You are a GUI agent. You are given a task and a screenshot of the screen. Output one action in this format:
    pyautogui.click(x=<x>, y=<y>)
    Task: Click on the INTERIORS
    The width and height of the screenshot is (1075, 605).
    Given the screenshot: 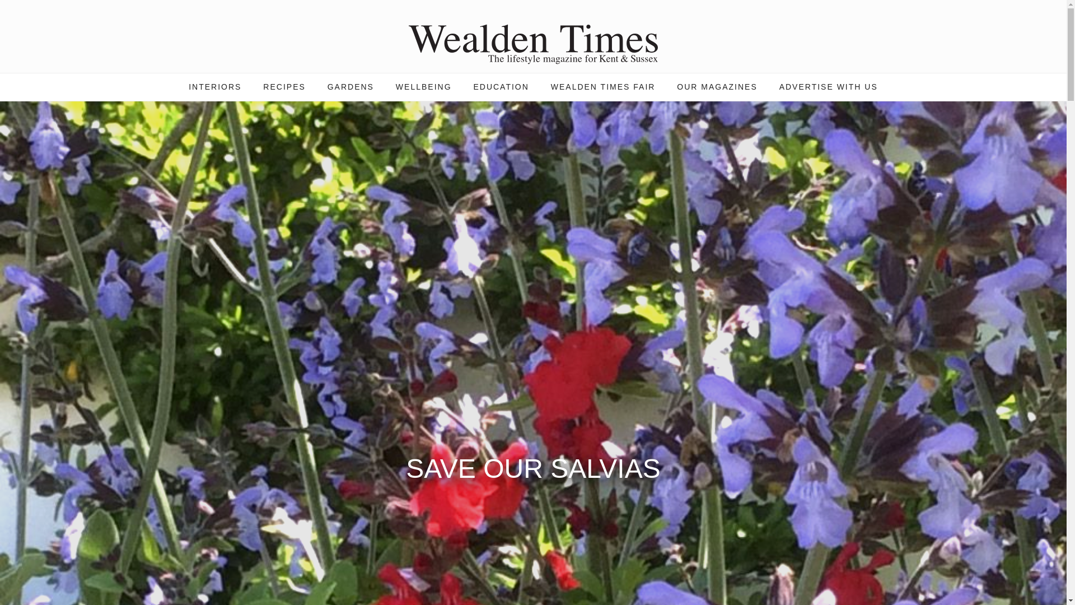 What is the action you would take?
    pyautogui.click(x=215, y=87)
    